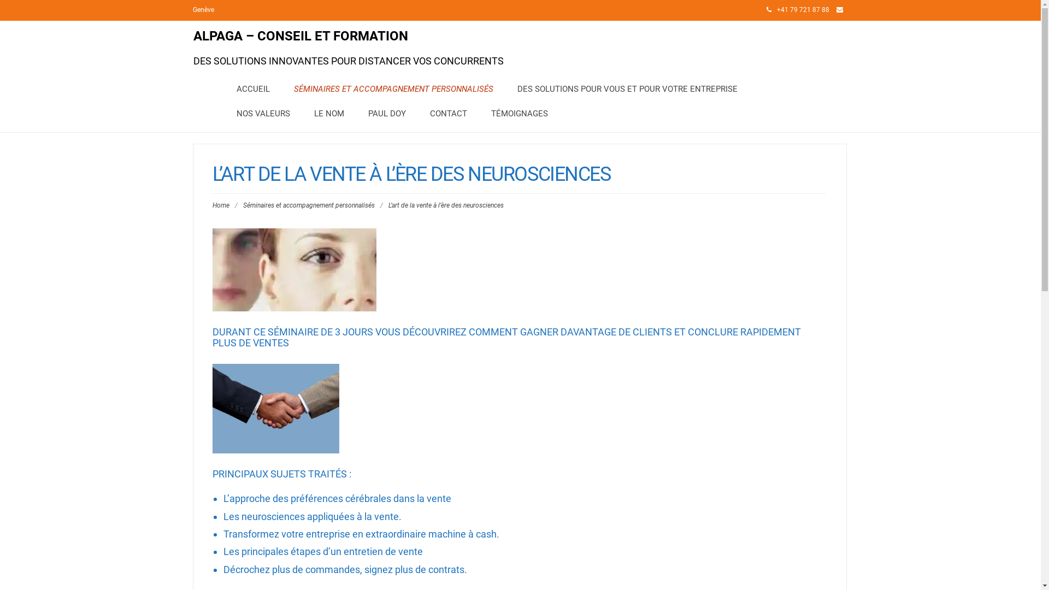 This screenshot has width=1049, height=590. What do you see at coordinates (627, 90) in the screenshot?
I see `DES SOLUTIONS POUR VOUS ET POUR VOTRE ENTREPRISE` at bounding box center [627, 90].